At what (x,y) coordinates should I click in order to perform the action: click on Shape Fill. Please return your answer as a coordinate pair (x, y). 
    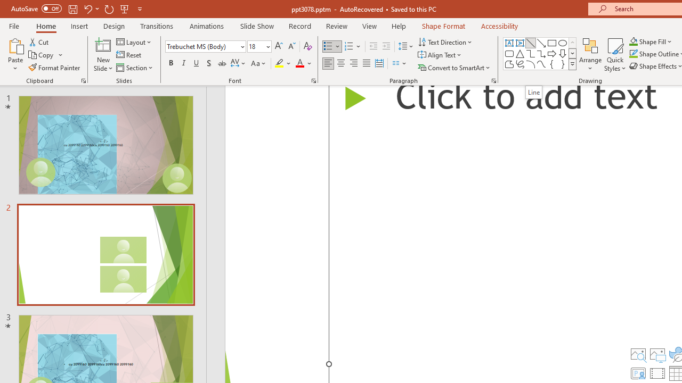
    Looking at the image, I should click on (651, 41).